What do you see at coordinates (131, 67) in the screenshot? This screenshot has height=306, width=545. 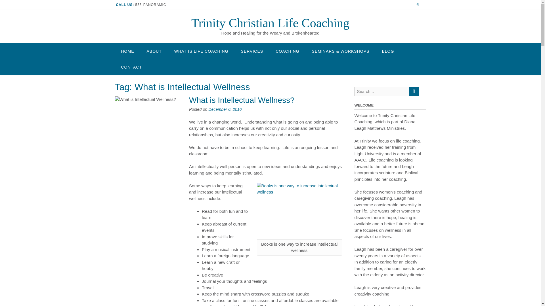 I see `CONTACT` at bounding box center [131, 67].